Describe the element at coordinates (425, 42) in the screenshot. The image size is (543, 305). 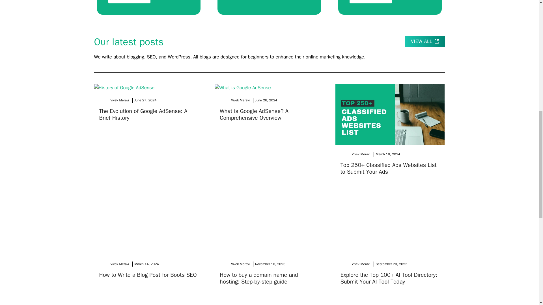
I see `VIEW ALL` at that location.